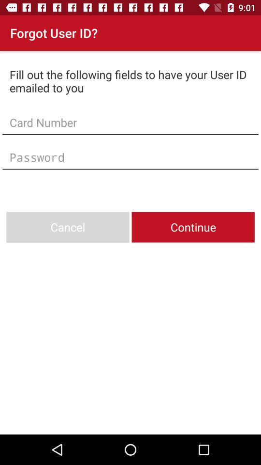 The width and height of the screenshot is (261, 465). I want to click on scroll to the continue item, so click(193, 227).